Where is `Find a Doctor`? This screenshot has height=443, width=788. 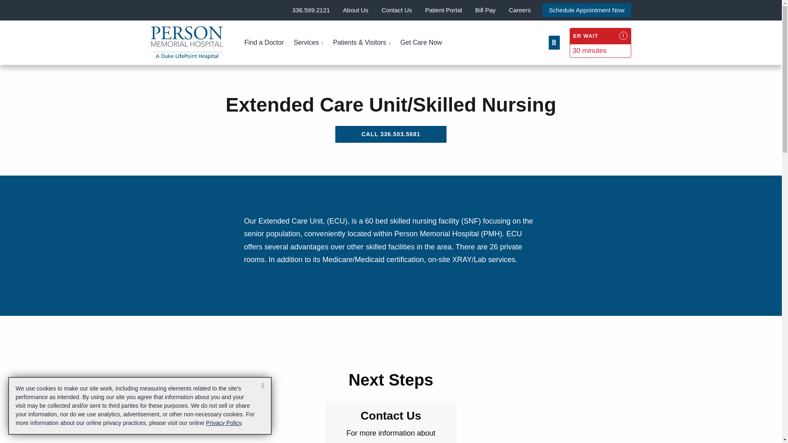
Find a Doctor is located at coordinates (264, 43).